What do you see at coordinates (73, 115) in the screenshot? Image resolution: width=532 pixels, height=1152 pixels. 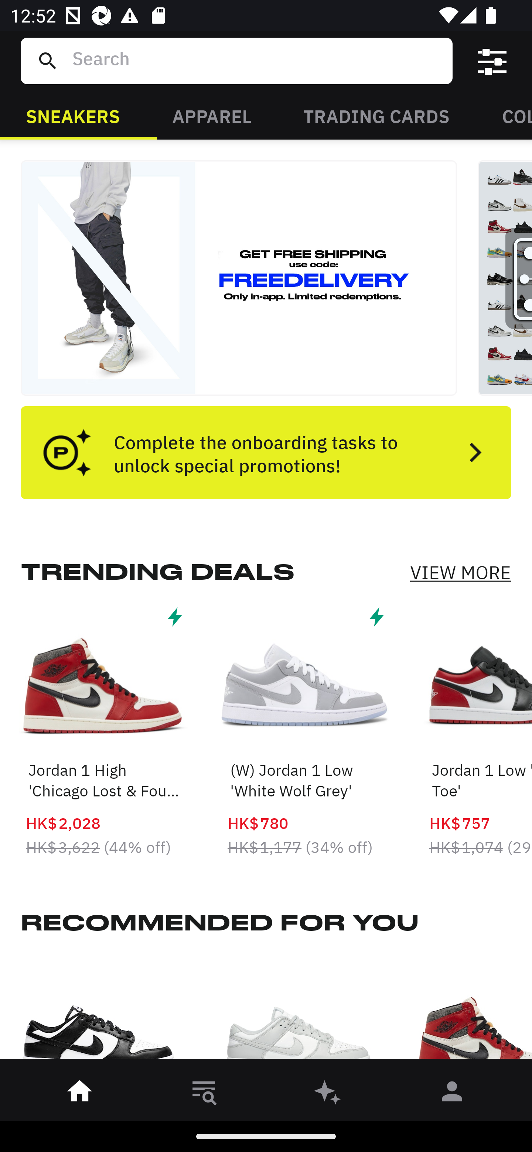 I see `SNEAKERS` at bounding box center [73, 115].